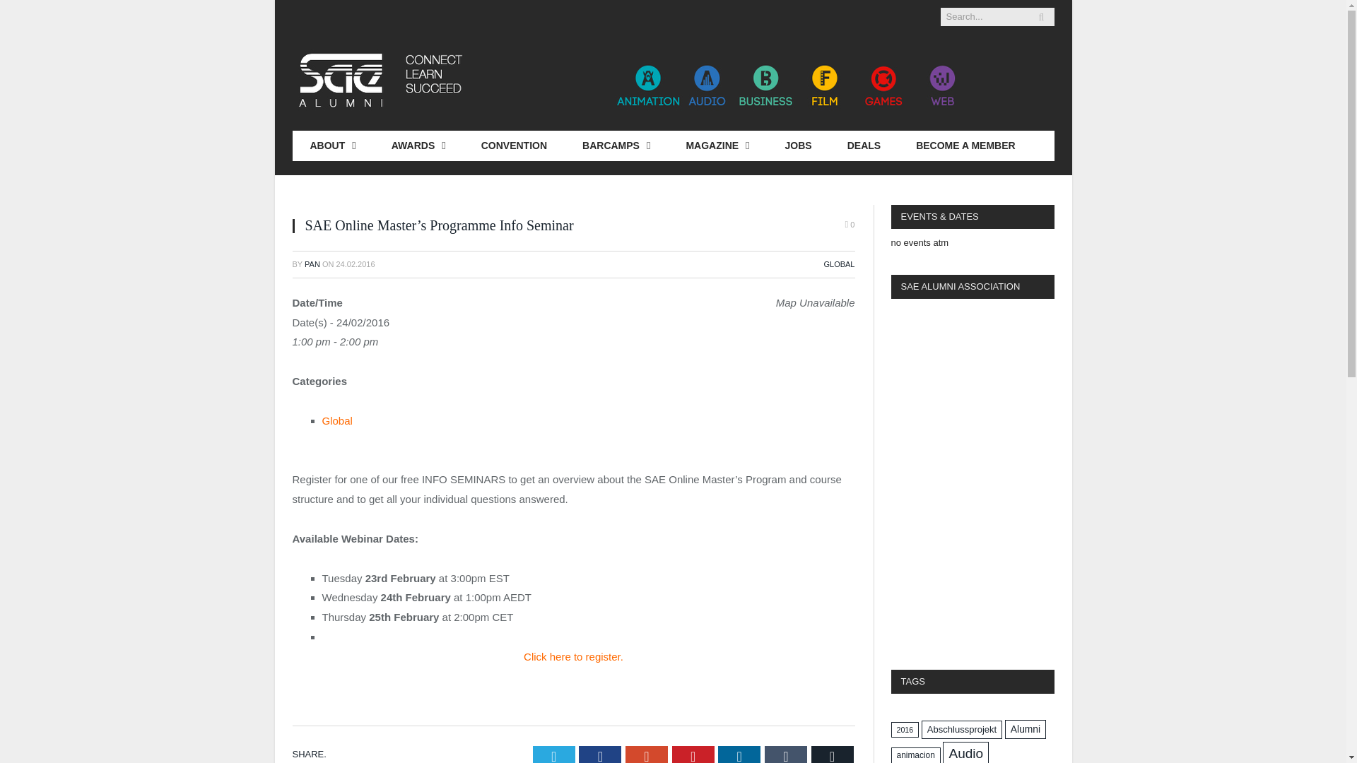  What do you see at coordinates (334, 146) in the screenshot?
I see `ABOUT` at bounding box center [334, 146].